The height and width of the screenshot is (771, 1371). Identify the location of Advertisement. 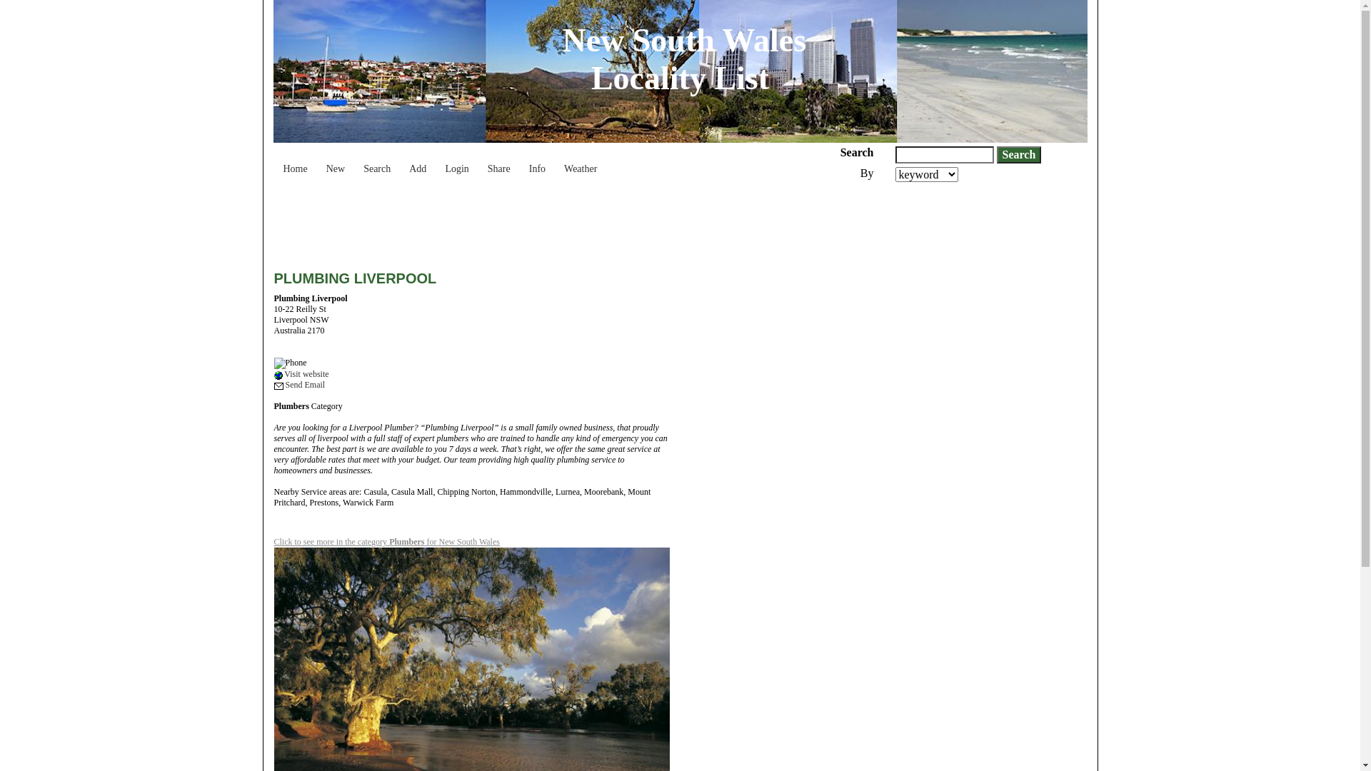
(957, 533).